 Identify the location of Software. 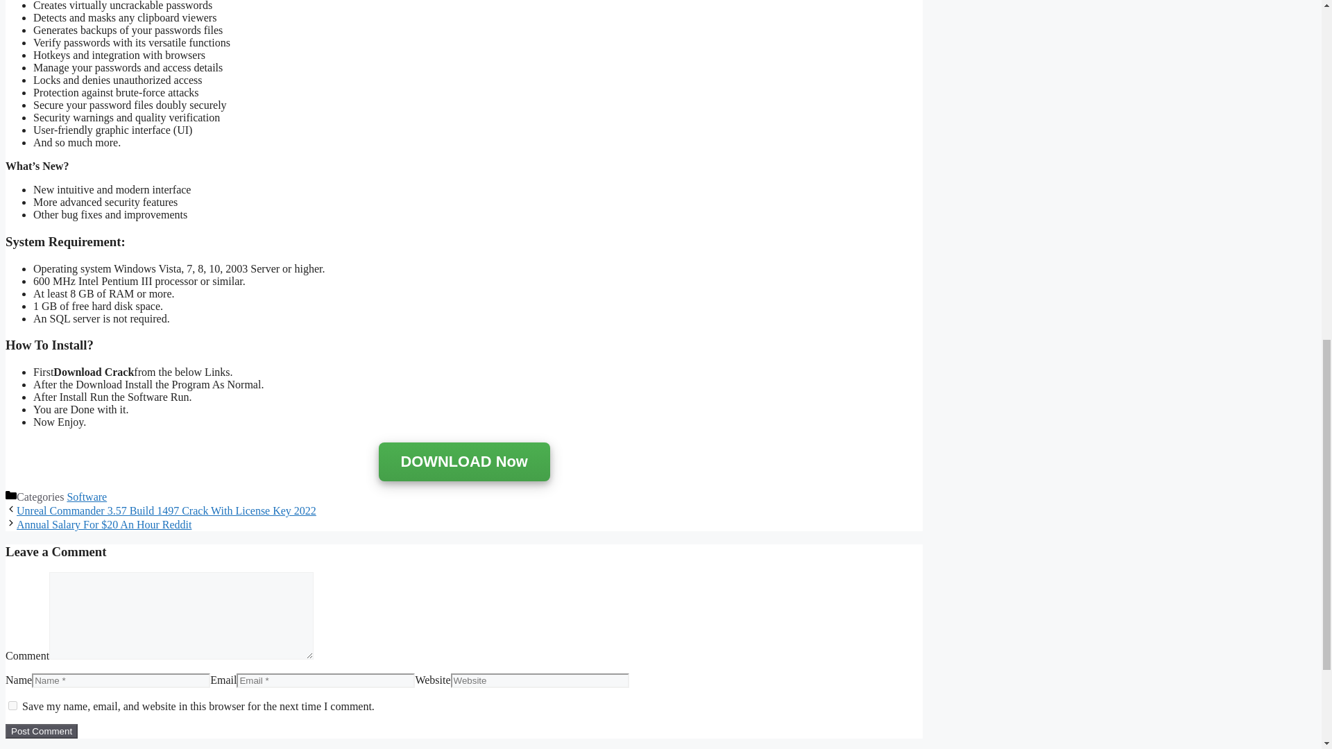
(86, 497).